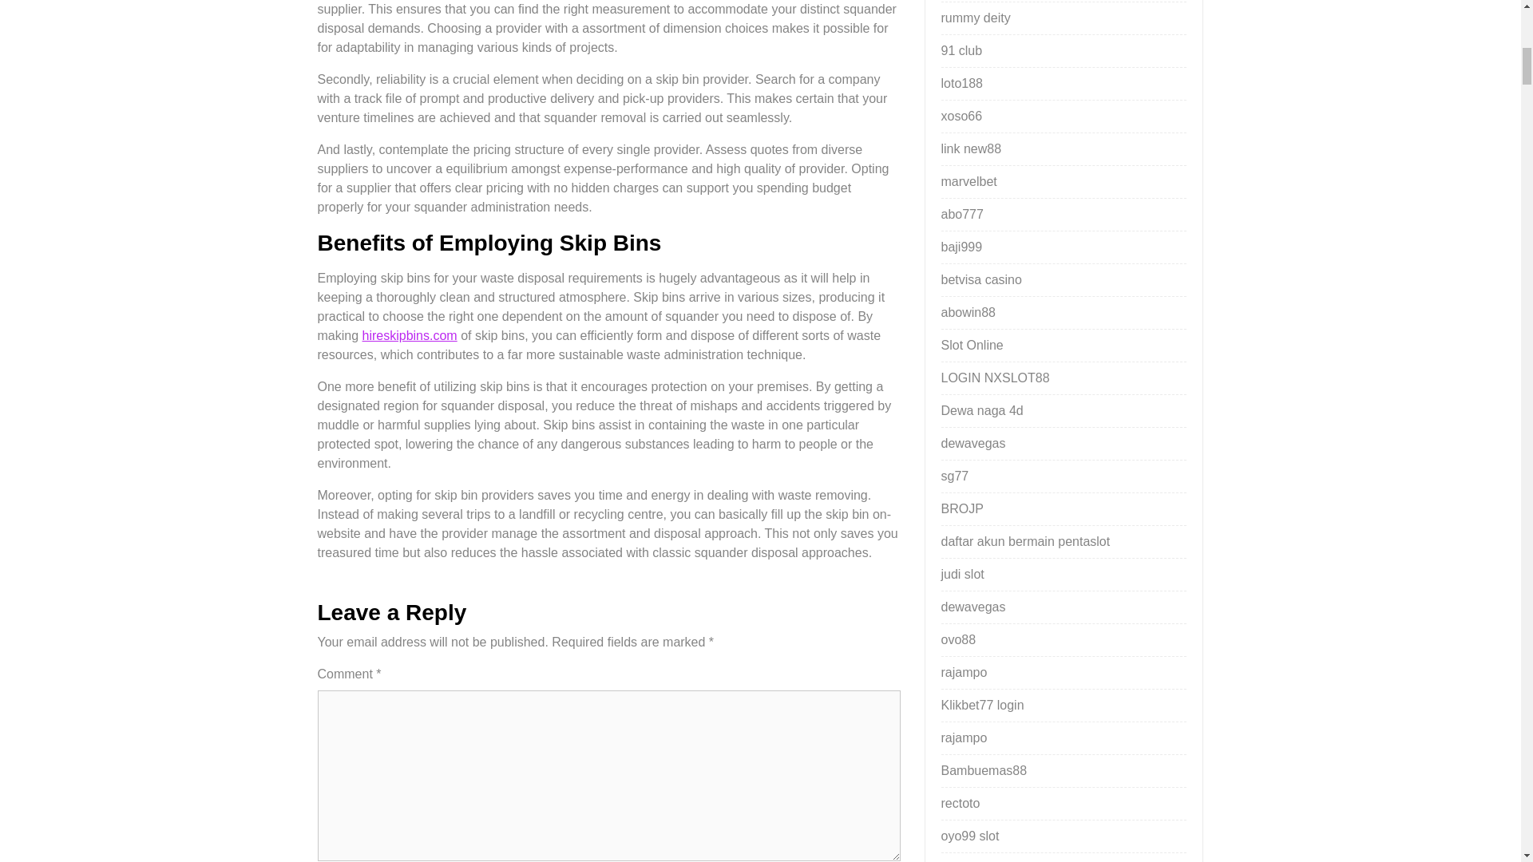 The width and height of the screenshot is (1533, 862). I want to click on hireskipbins.com, so click(409, 335).